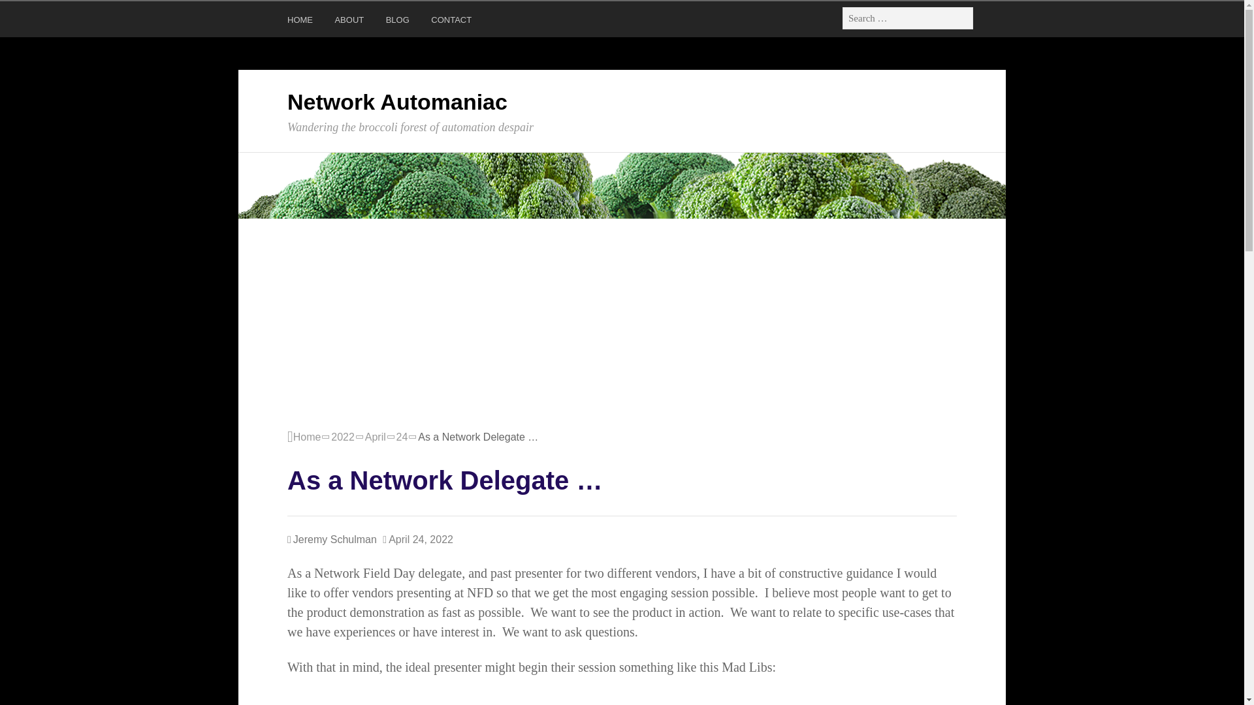  Describe the element at coordinates (26, 13) in the screenshot. I see `Search` at that location.